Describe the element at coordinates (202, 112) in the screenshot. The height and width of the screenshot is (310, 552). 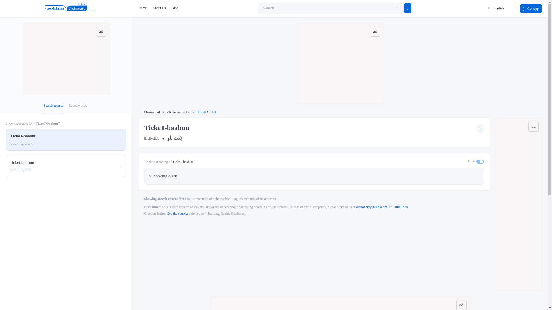
I see `Hindi` at that location.